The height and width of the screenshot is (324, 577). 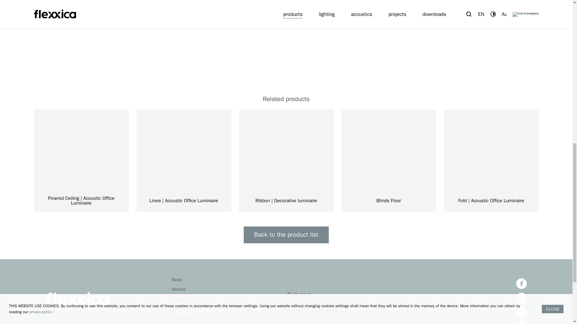 I want to click on Instagram, so click(x=521, y=312).